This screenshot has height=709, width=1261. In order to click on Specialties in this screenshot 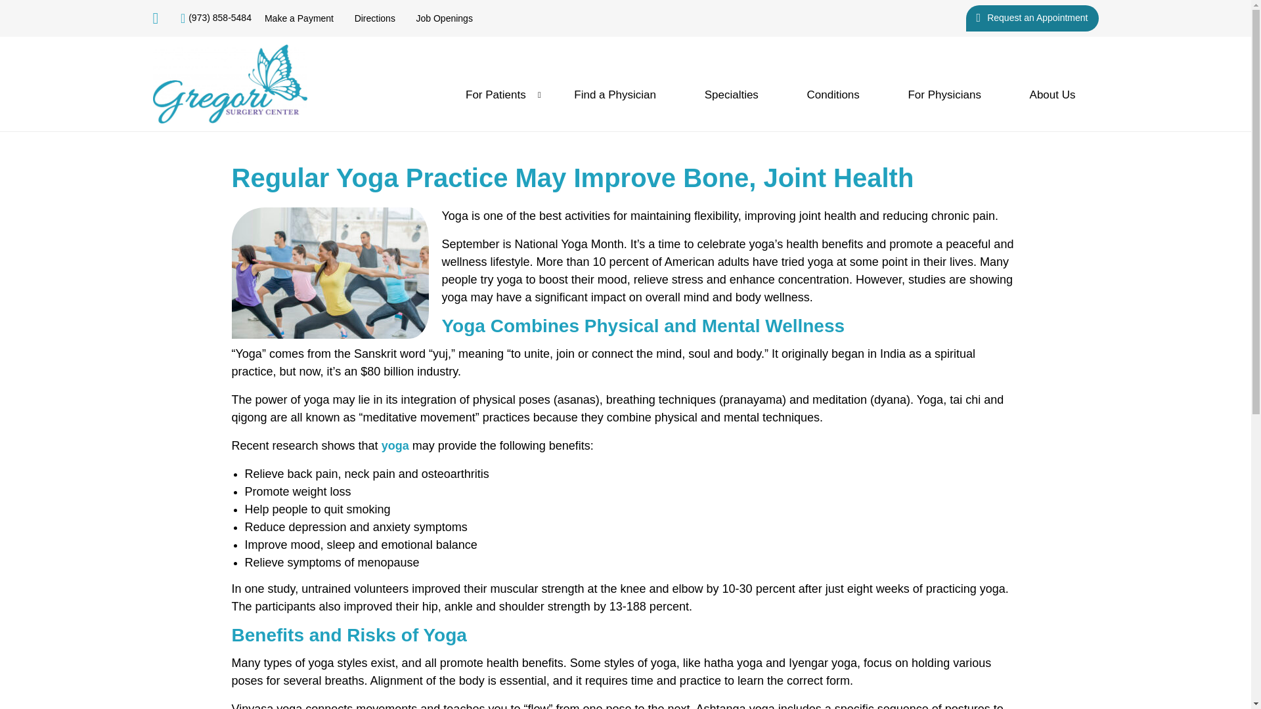, I will do `click(732, 95)`.